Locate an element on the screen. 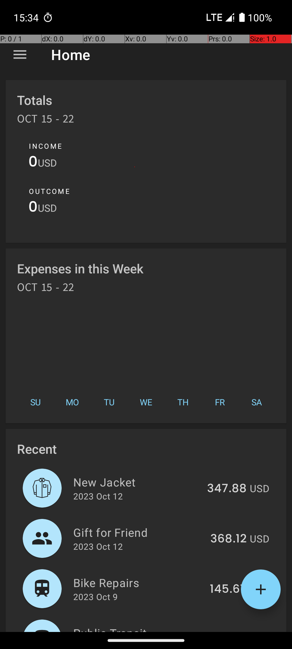 Image resolution: width=292 pixels, height=649 pixels. 154.05 is located at coordinates (228, 631).